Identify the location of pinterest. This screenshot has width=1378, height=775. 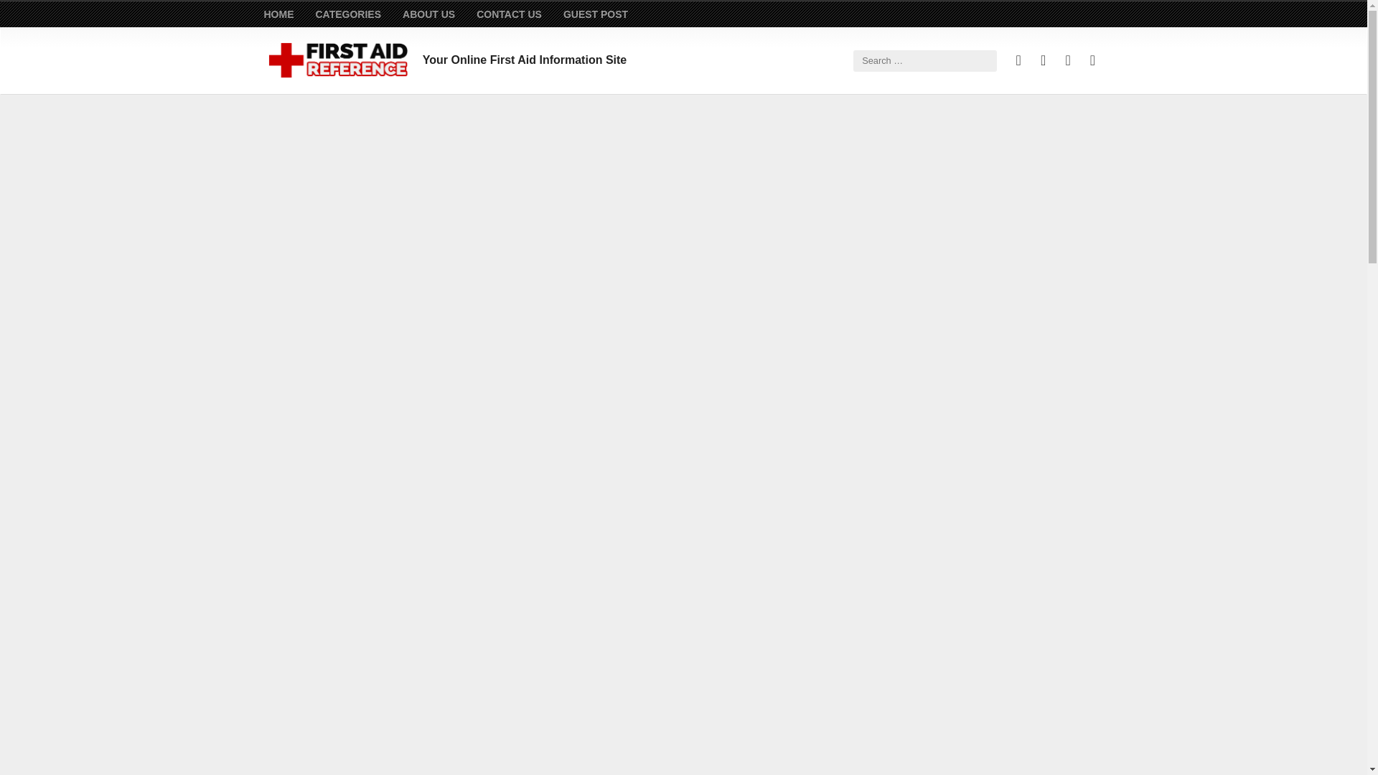
(1018, 60).